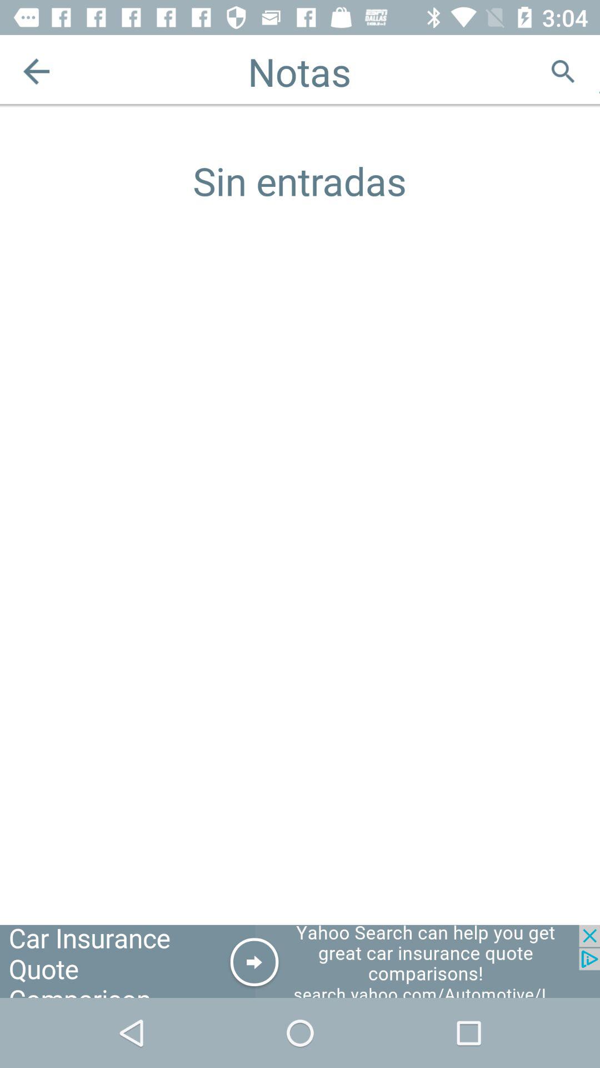 This screenshot has height=1068, width=600. What do you see at coordinates (37, 71) in the screenshot?
I see `go back` at bounding box center [37, 71].